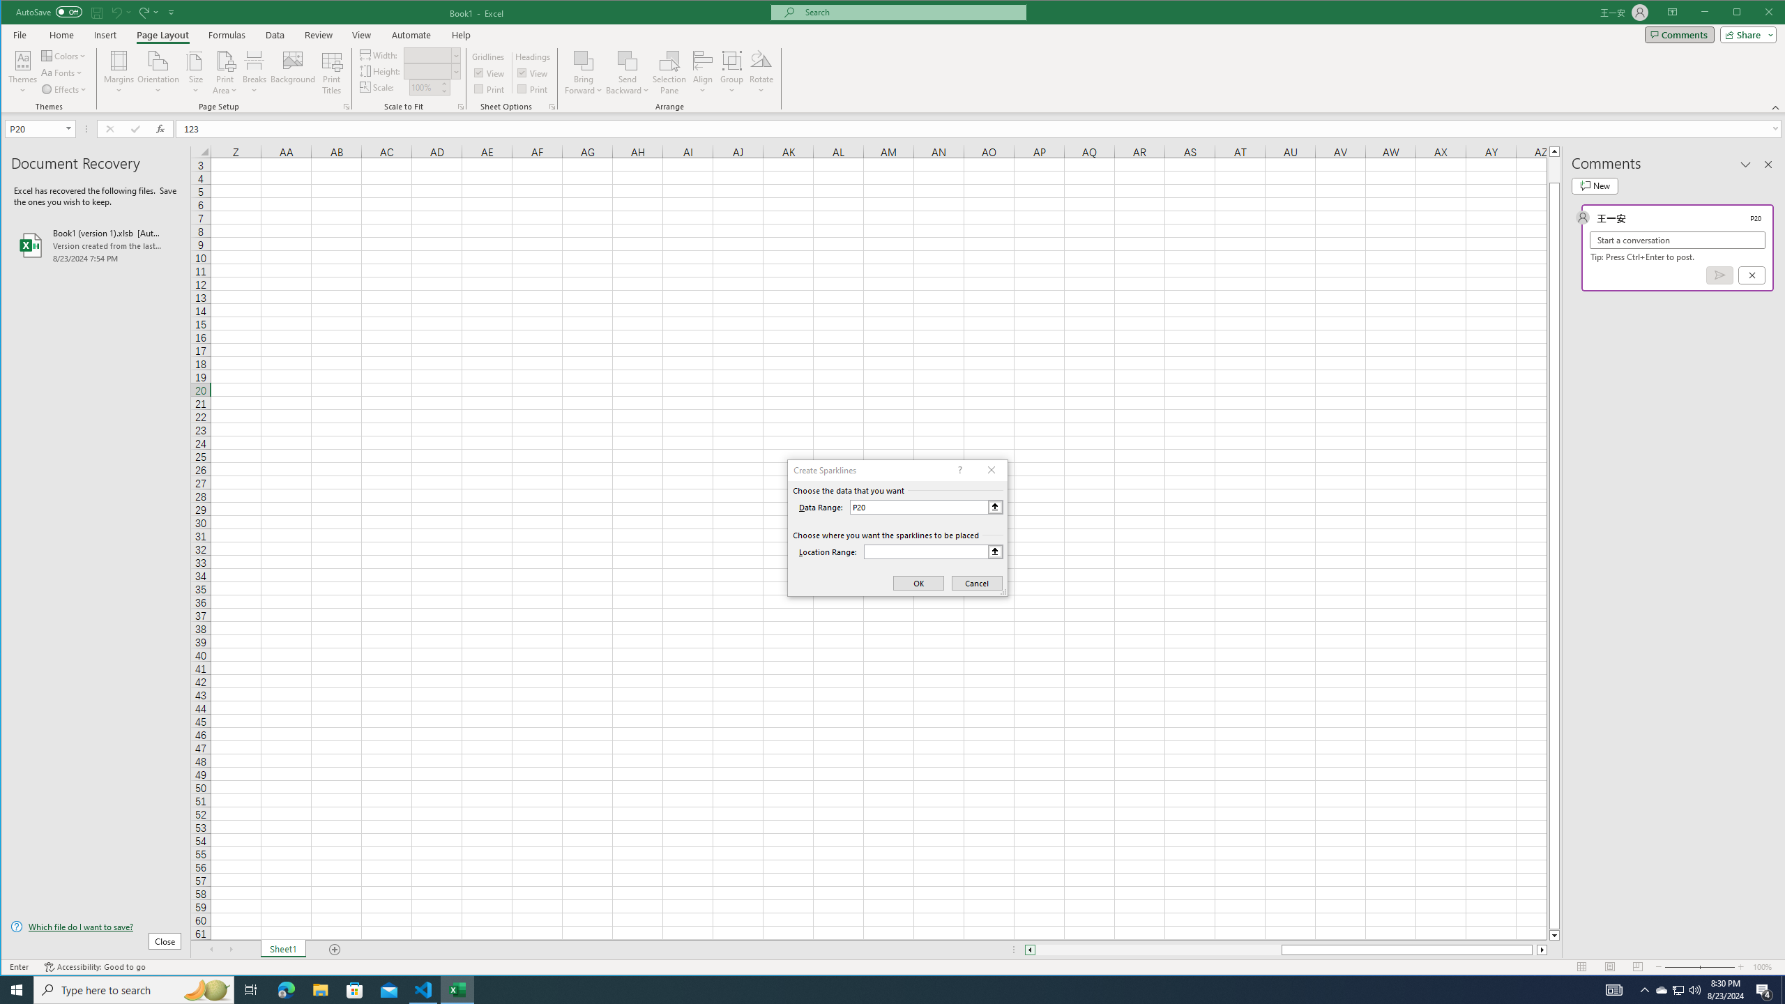 This screenshot has height=1004, width=1785. What do you see at coordinates (533, 89) in the screenshot?
I see `Print` at bounding box center [533, 89].